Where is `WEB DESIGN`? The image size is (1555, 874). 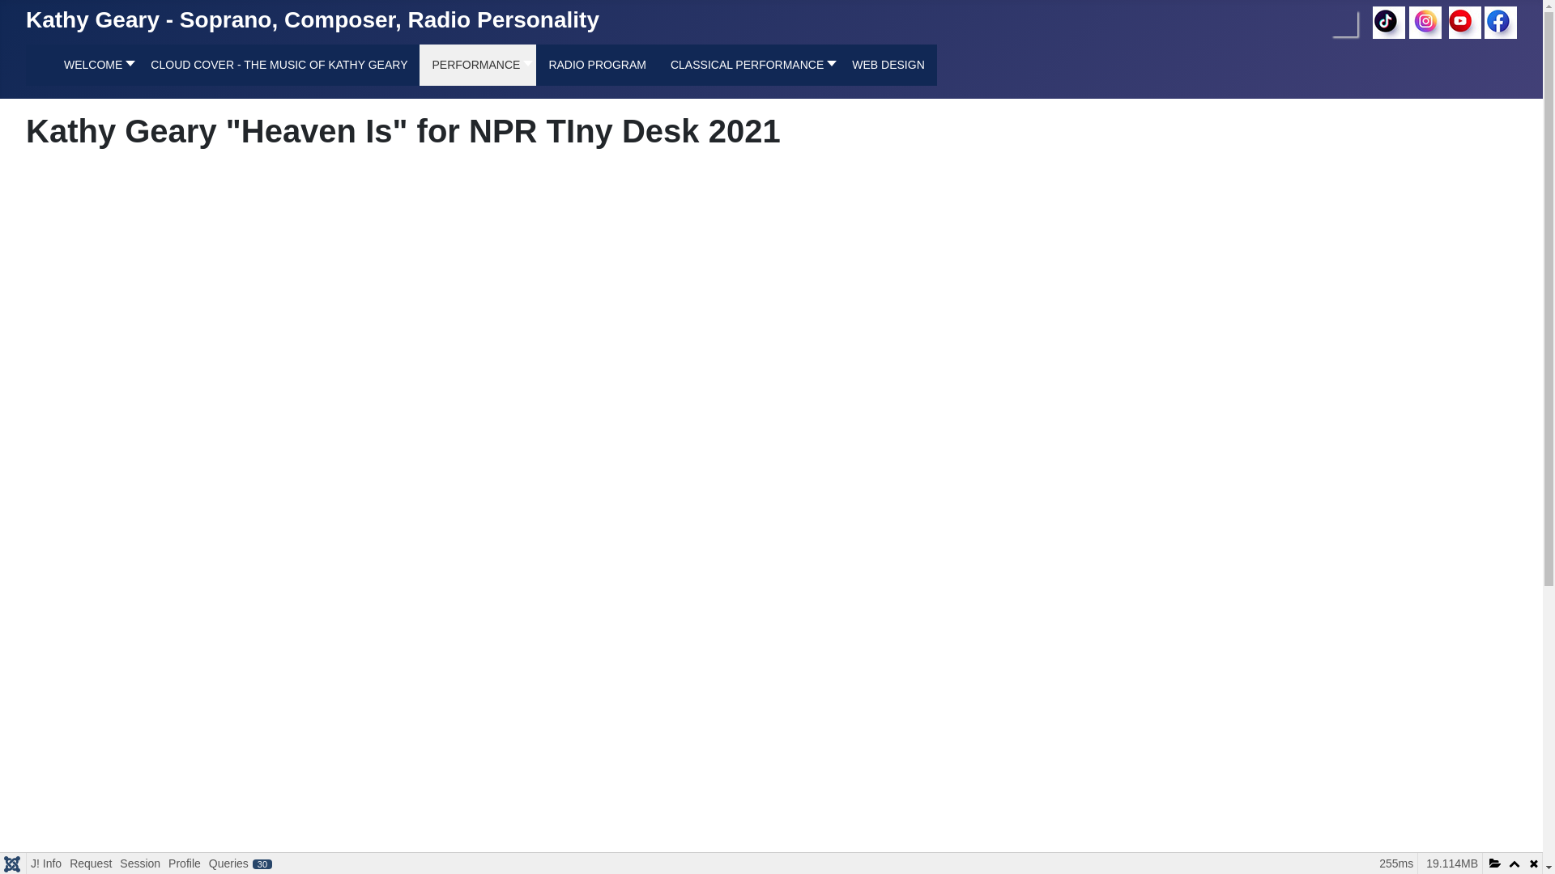
WEB DESIGN is located at coordinates (888, 65).